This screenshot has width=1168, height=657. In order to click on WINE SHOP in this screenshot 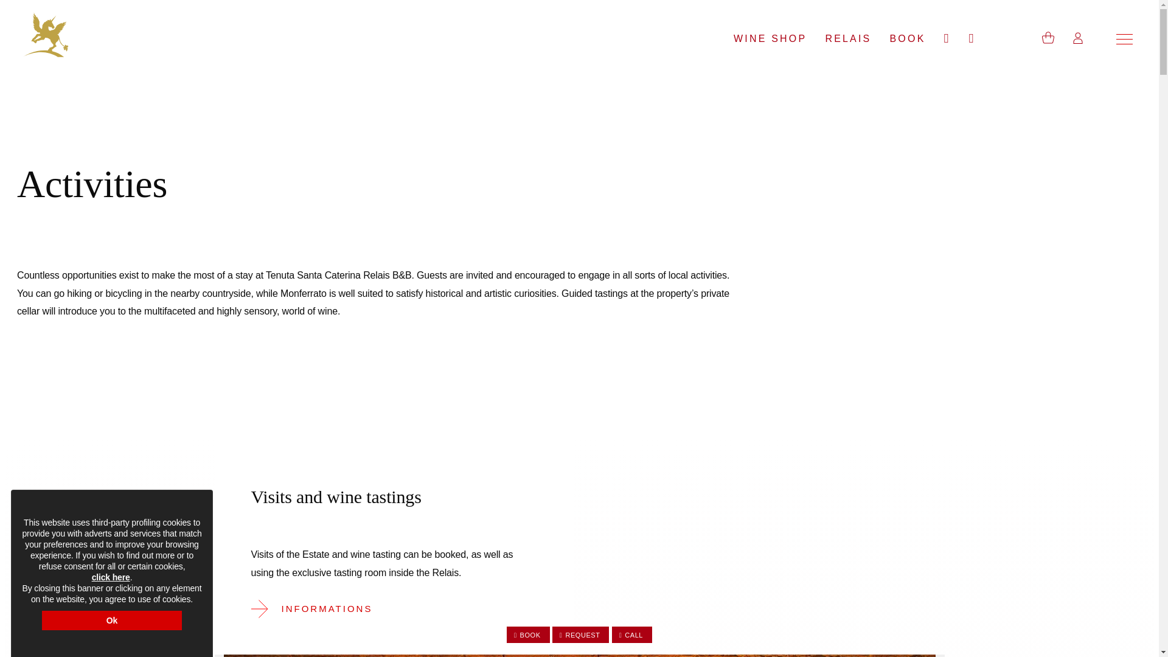, I will do `click(770, 39)`.